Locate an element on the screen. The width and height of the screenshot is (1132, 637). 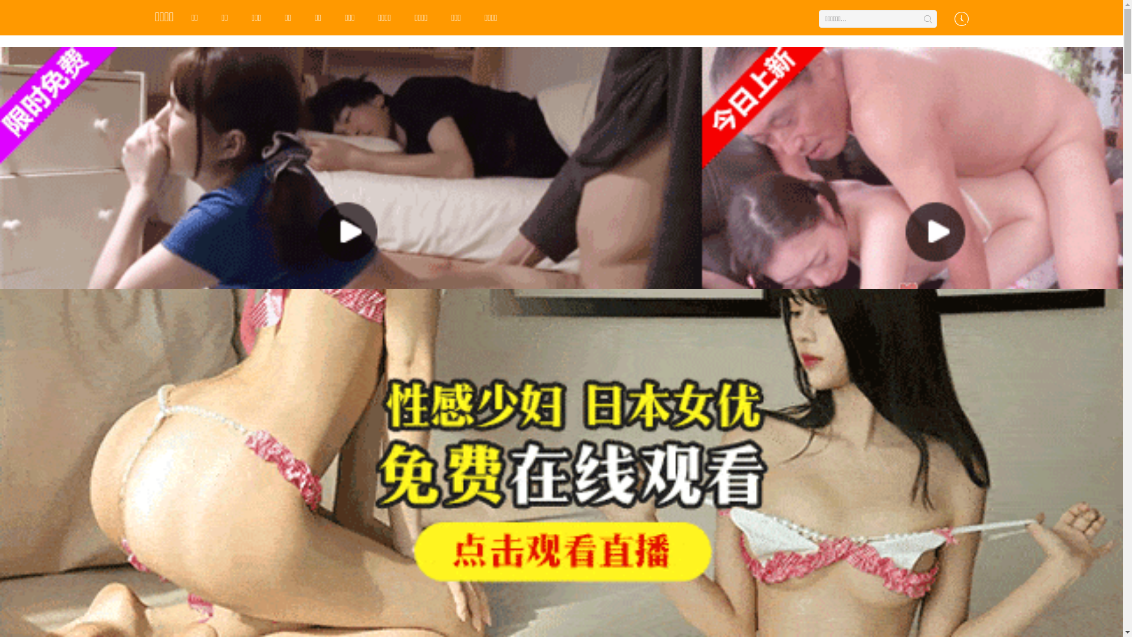
HD is located at coordinates (511, 160).